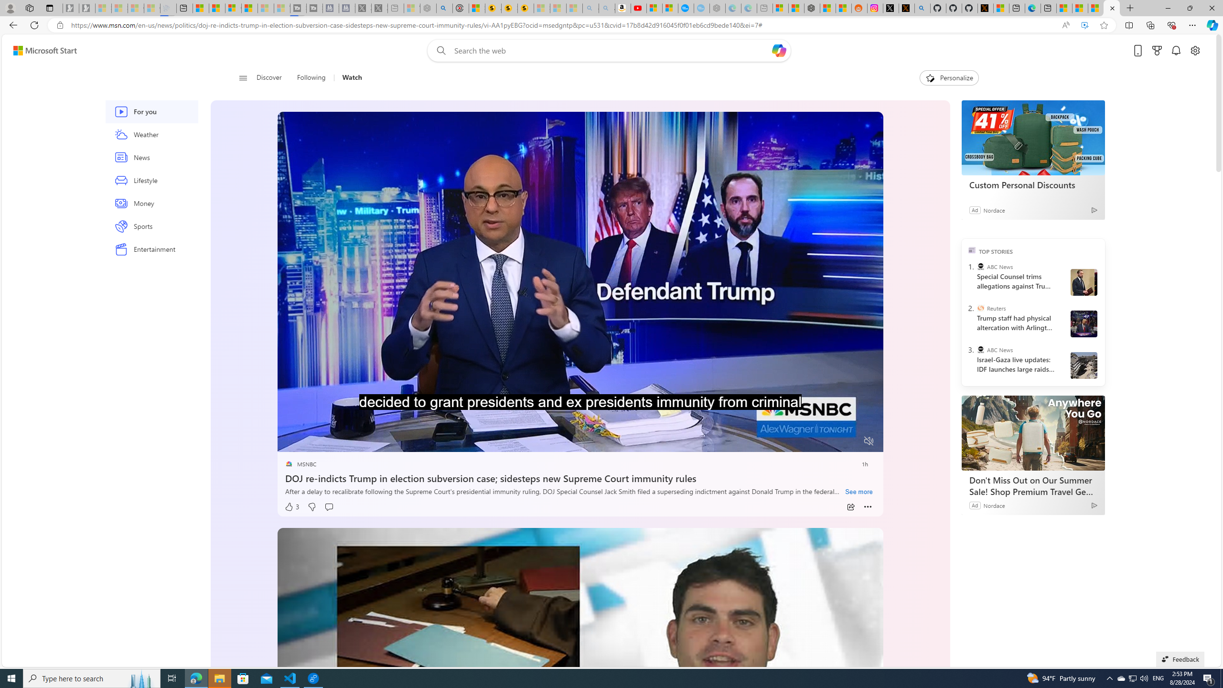 The image size is (1223, 688). What do you see at coordinates (1171, 25) in the screenshot?
I see `Browser essentials` at bounding box center [1171, 25].